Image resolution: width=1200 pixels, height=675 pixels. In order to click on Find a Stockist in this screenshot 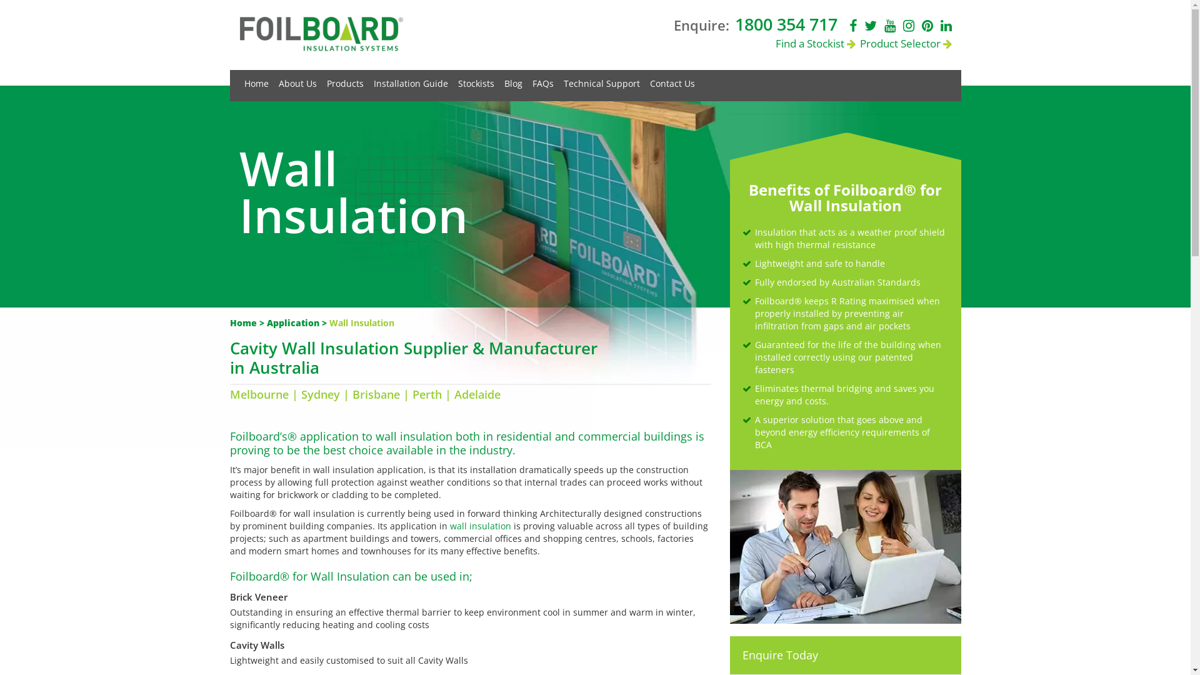, I will do `click(816, 44)`.